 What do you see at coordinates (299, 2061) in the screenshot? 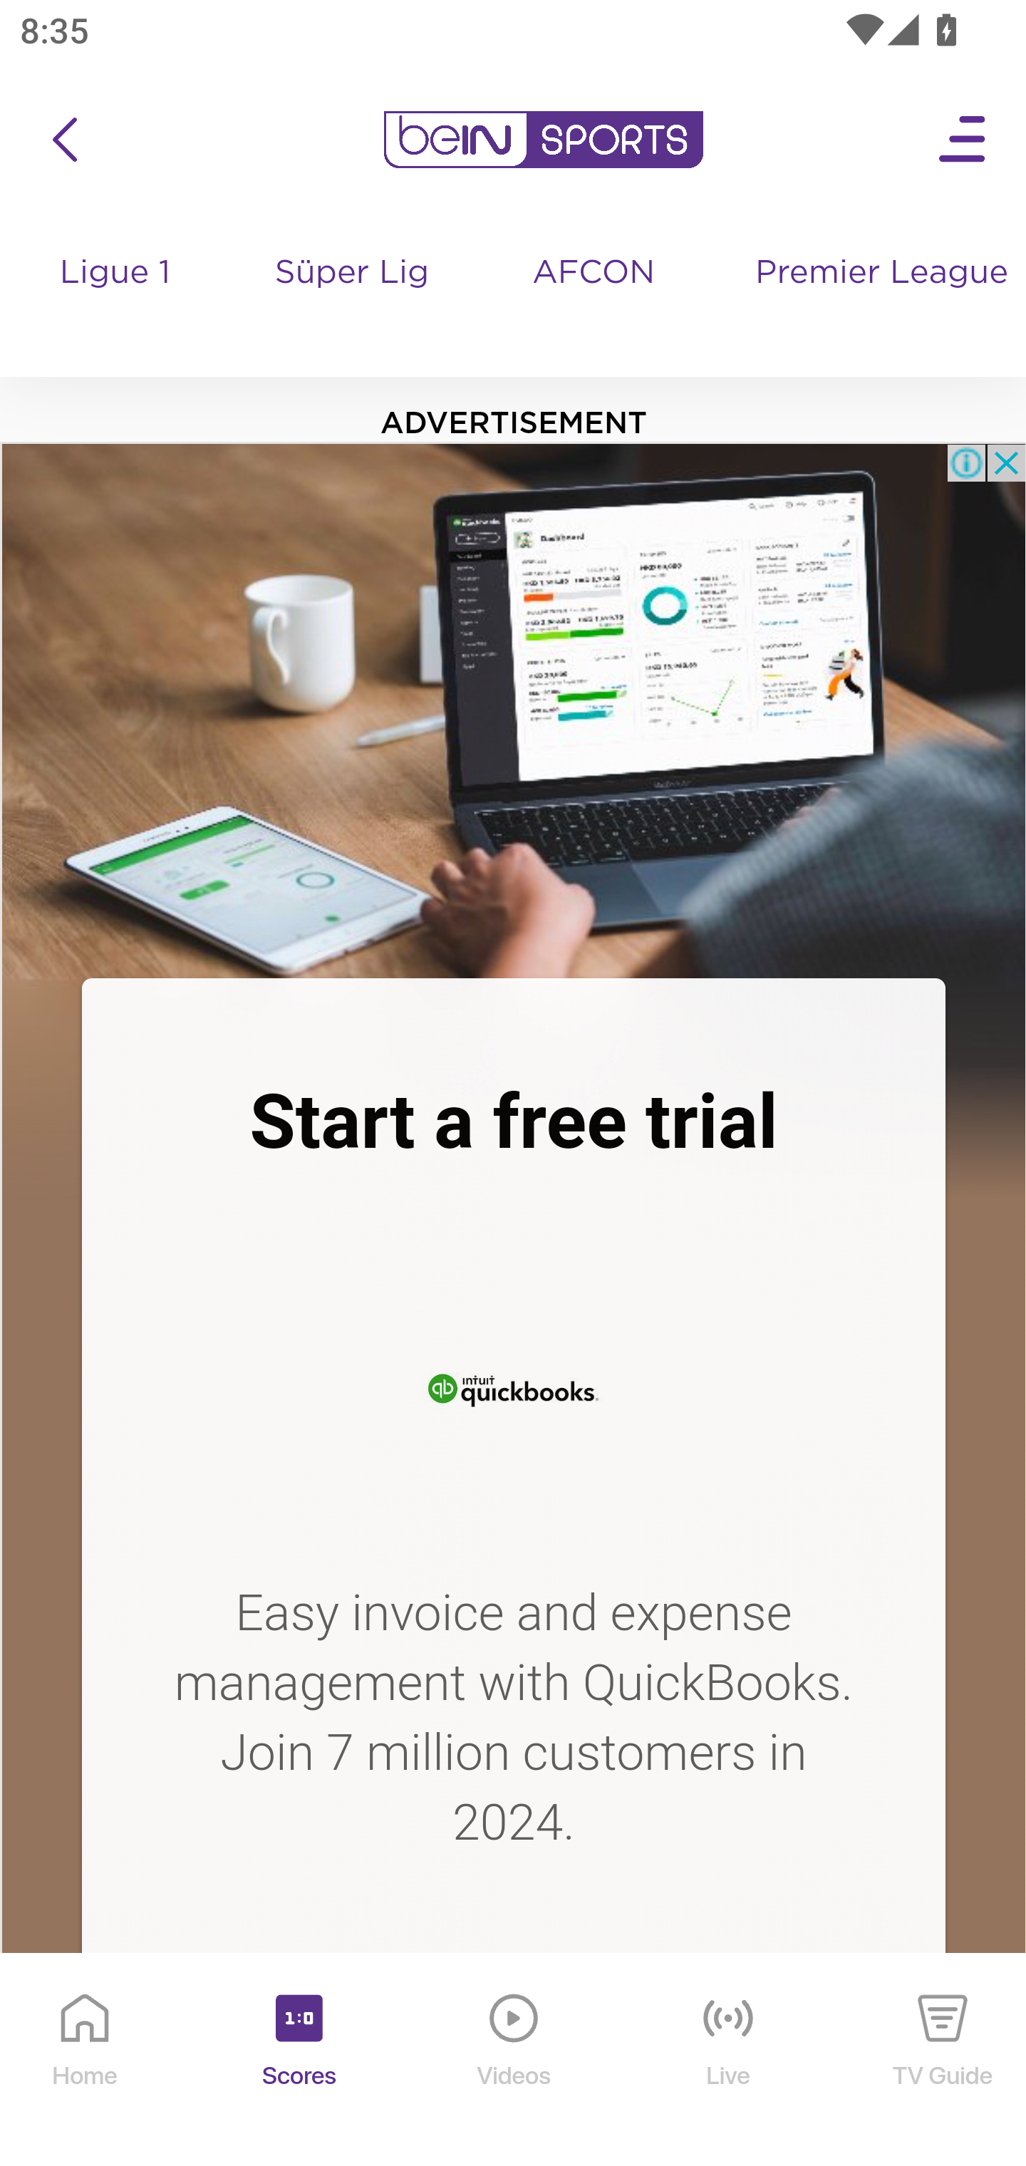
I see `Scores Scores Icon Scores` at bounding box center [299, 2061].